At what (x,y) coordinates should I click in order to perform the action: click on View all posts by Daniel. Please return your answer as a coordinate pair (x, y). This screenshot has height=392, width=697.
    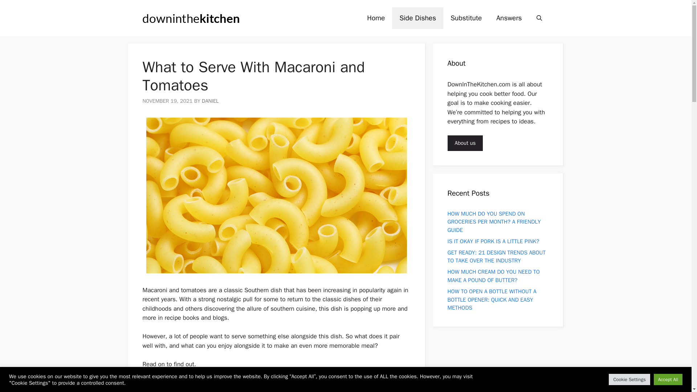
    Looking at the image, I should click on (210, 101).